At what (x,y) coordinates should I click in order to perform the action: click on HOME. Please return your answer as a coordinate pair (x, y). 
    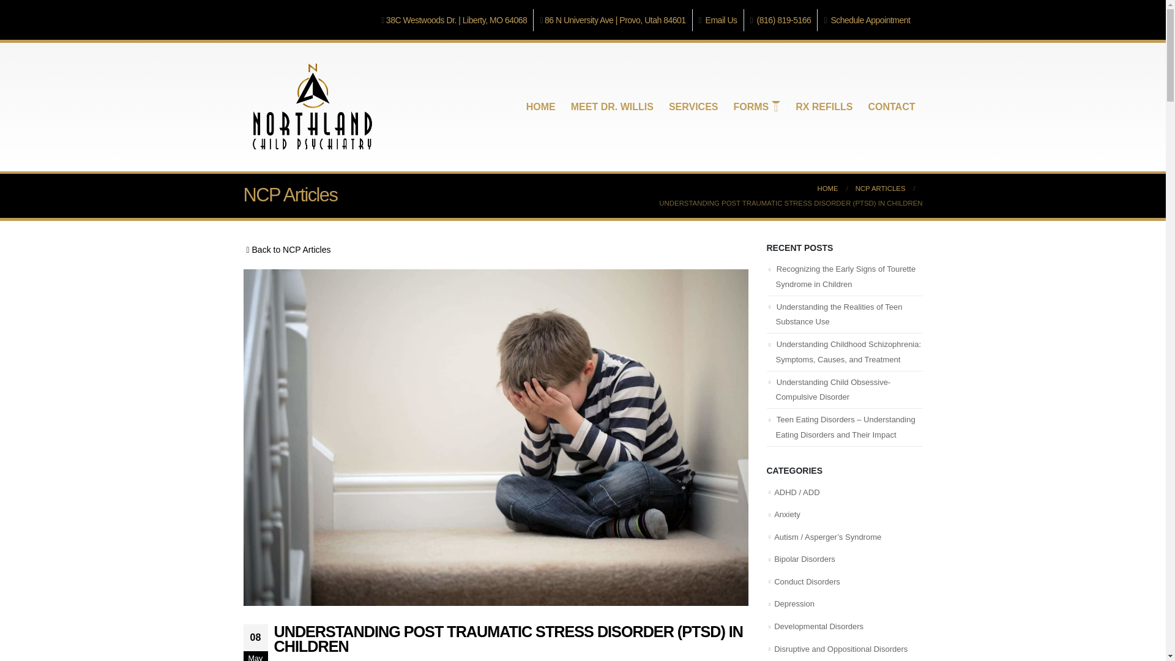
    Looking at the image, I should click on (827, 188).